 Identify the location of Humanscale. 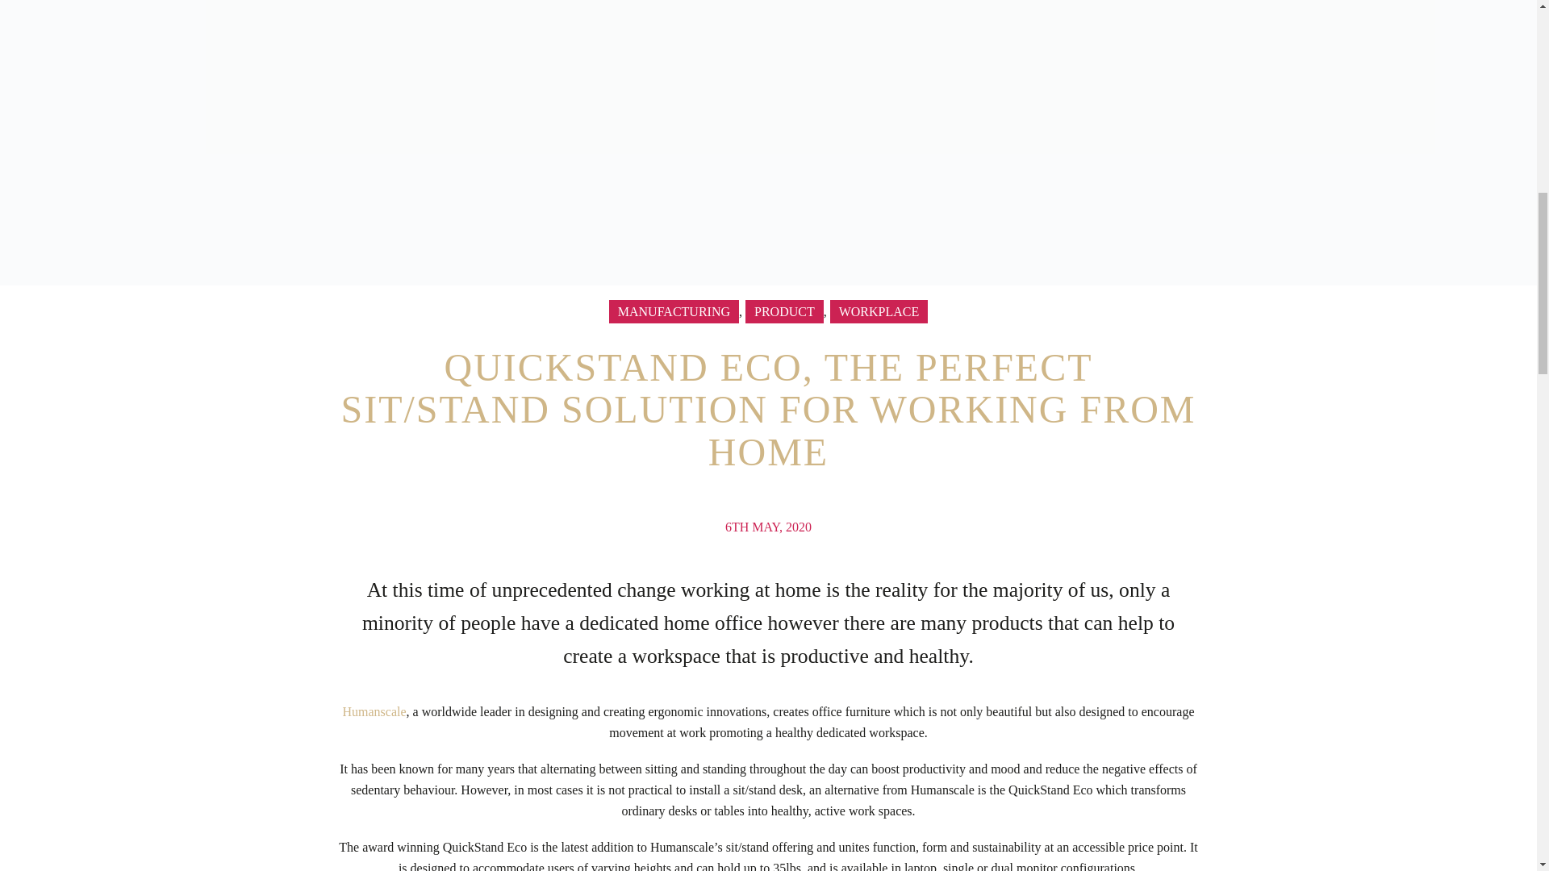
(374, 711).